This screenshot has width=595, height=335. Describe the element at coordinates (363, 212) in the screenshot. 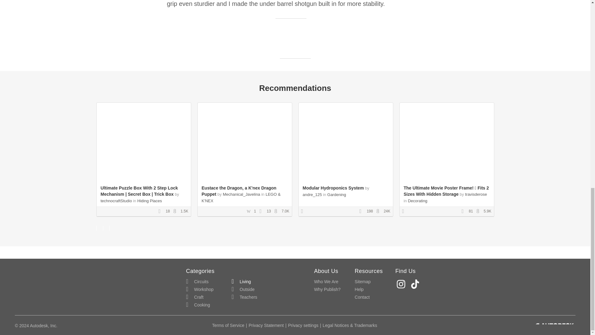

I see `Favorites Count` at that location.